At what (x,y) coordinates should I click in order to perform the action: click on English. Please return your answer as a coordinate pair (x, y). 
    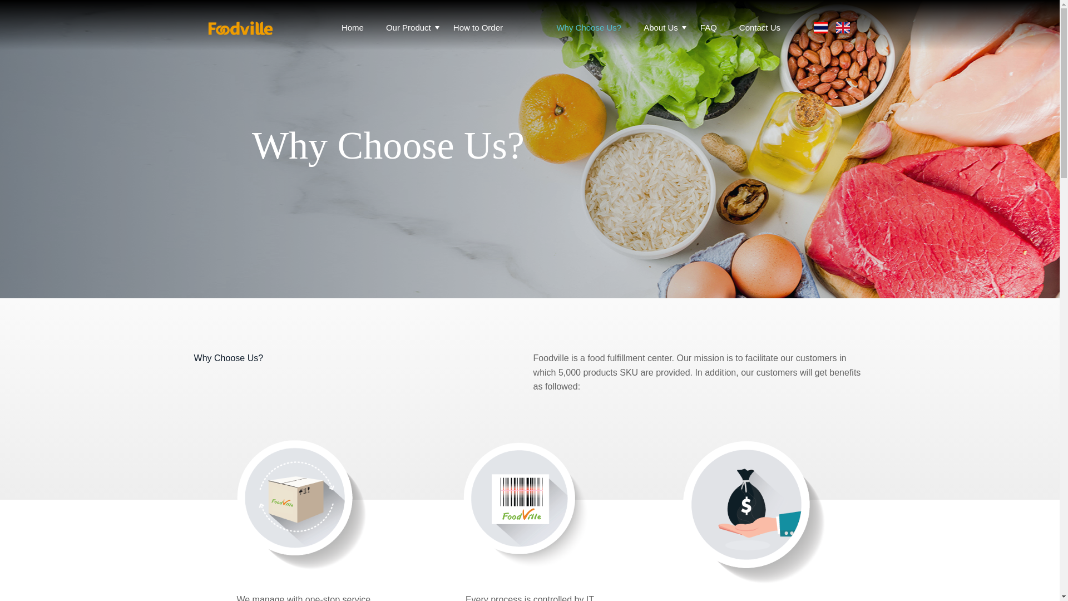
    Looking at the image, I should click on (842, 28).